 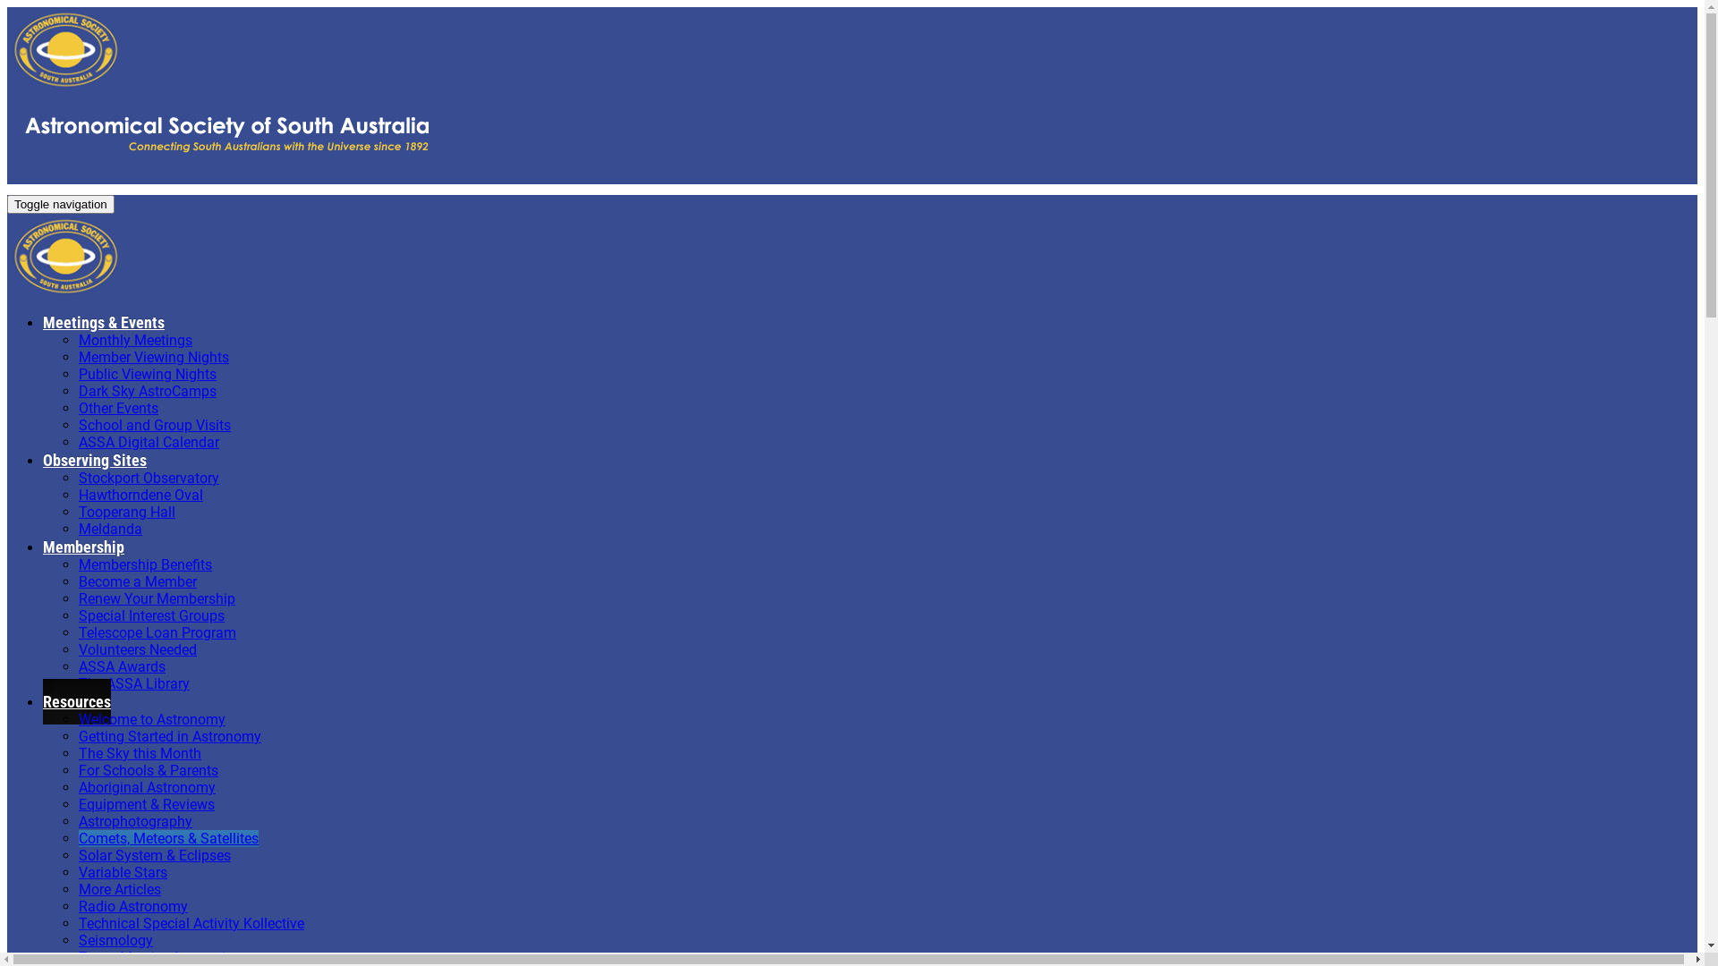 What do you see at coordinates (61, 204) in the screenshot?
I see `Toggle navigation` at bounding box center [61, 204].